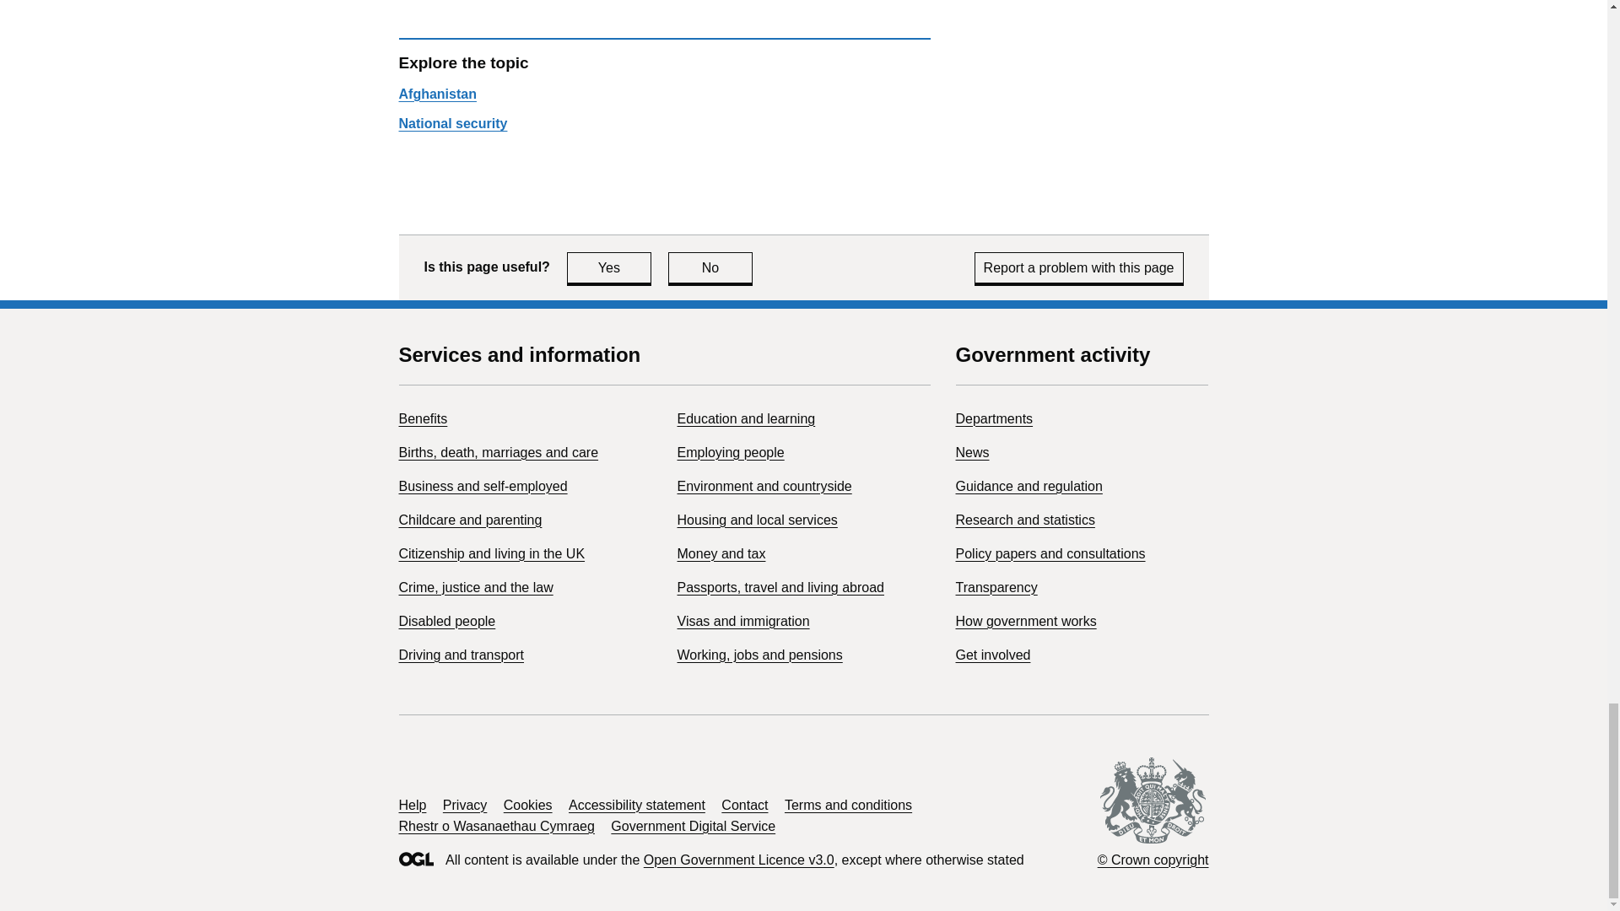  I want to click on Working, jobs and pensions, so click(759, 655).